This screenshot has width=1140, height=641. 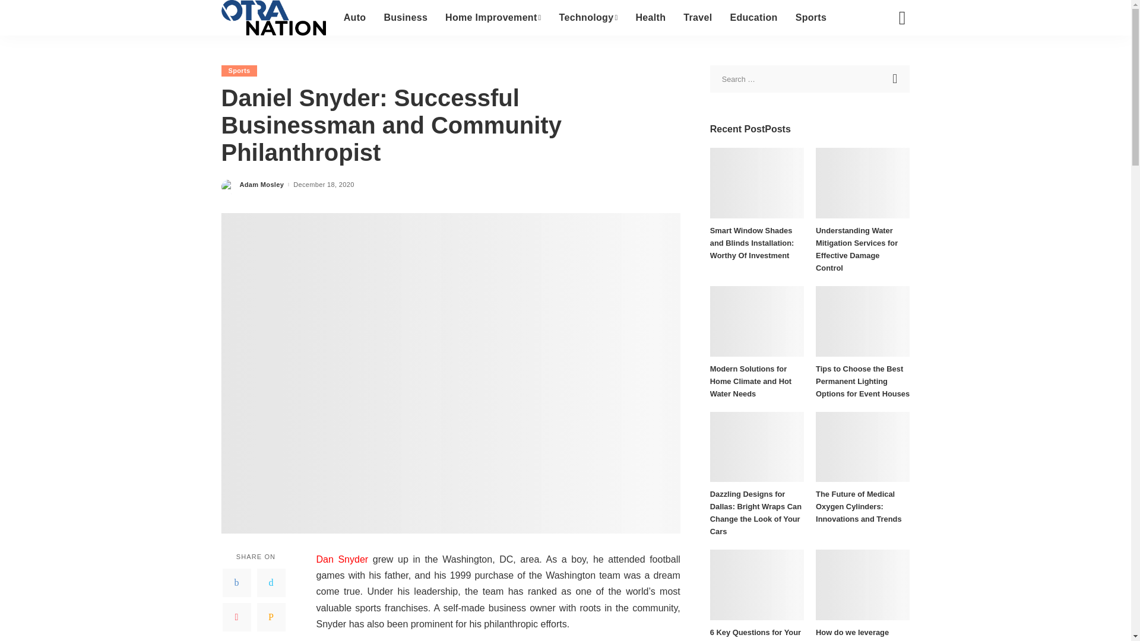 I want to click on Twitter, so click(x=271, y=582).